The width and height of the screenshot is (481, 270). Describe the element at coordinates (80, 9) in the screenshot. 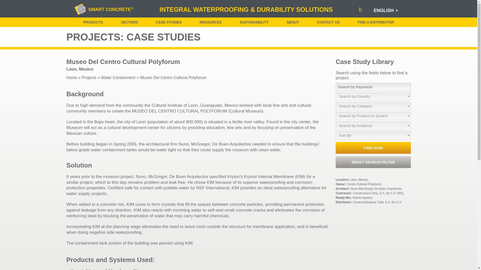

I see `Kryton` at that location.